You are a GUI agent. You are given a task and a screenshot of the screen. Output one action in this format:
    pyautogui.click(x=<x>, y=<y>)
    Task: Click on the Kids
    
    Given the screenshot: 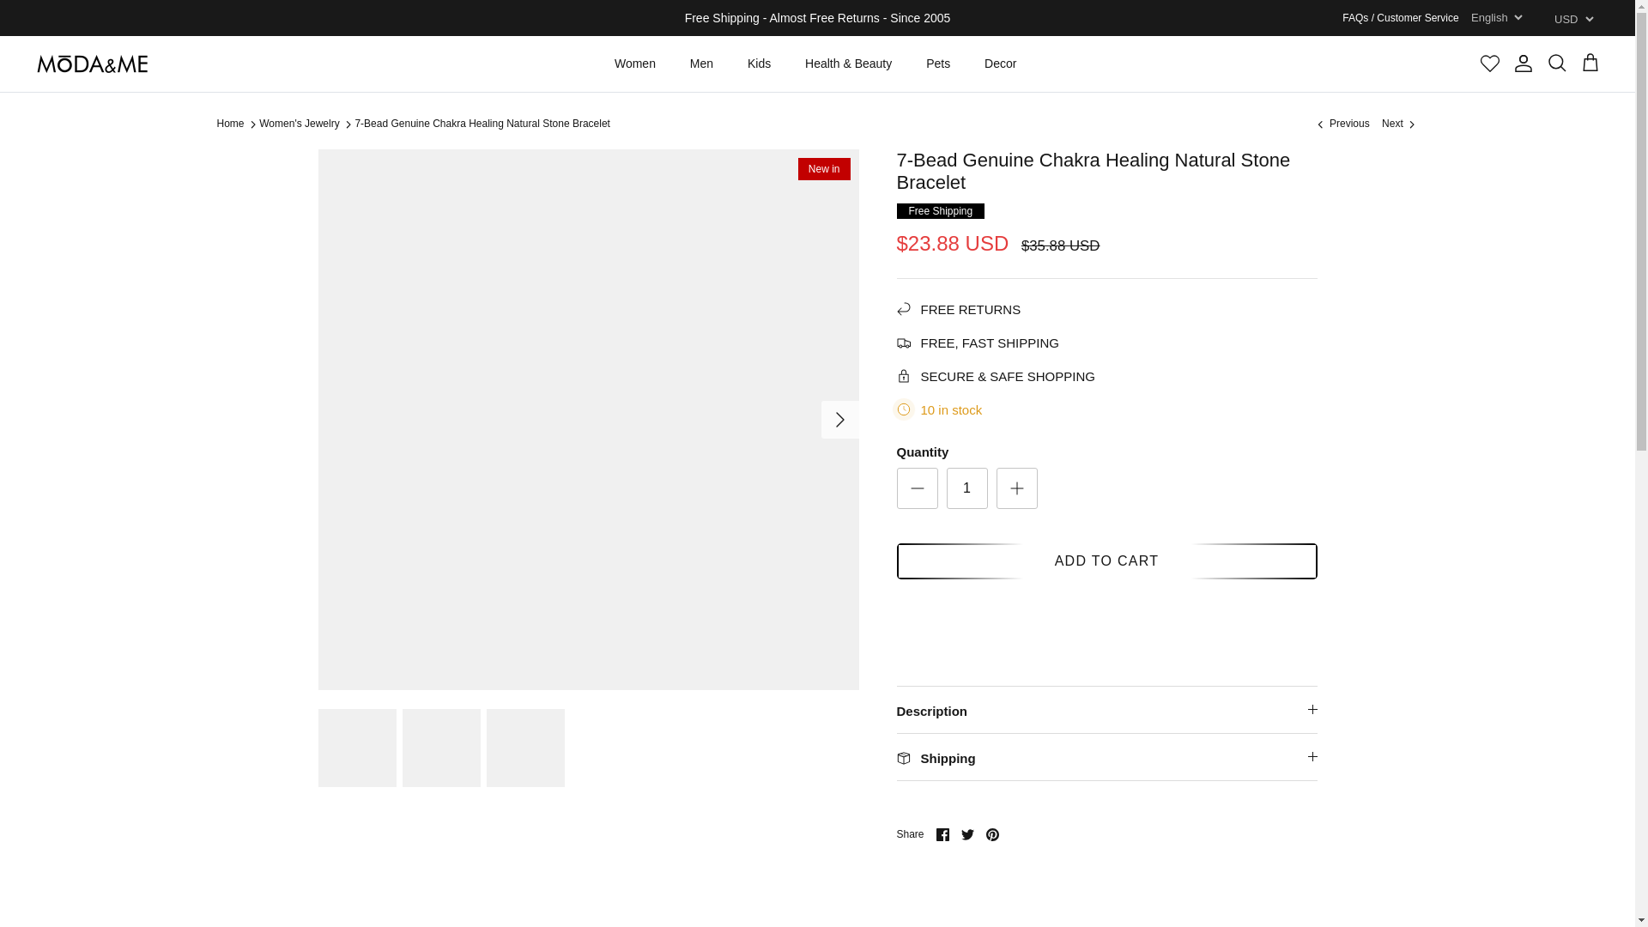 What is the action you would take?
    pyautogui.click(x=759, y=64)
    